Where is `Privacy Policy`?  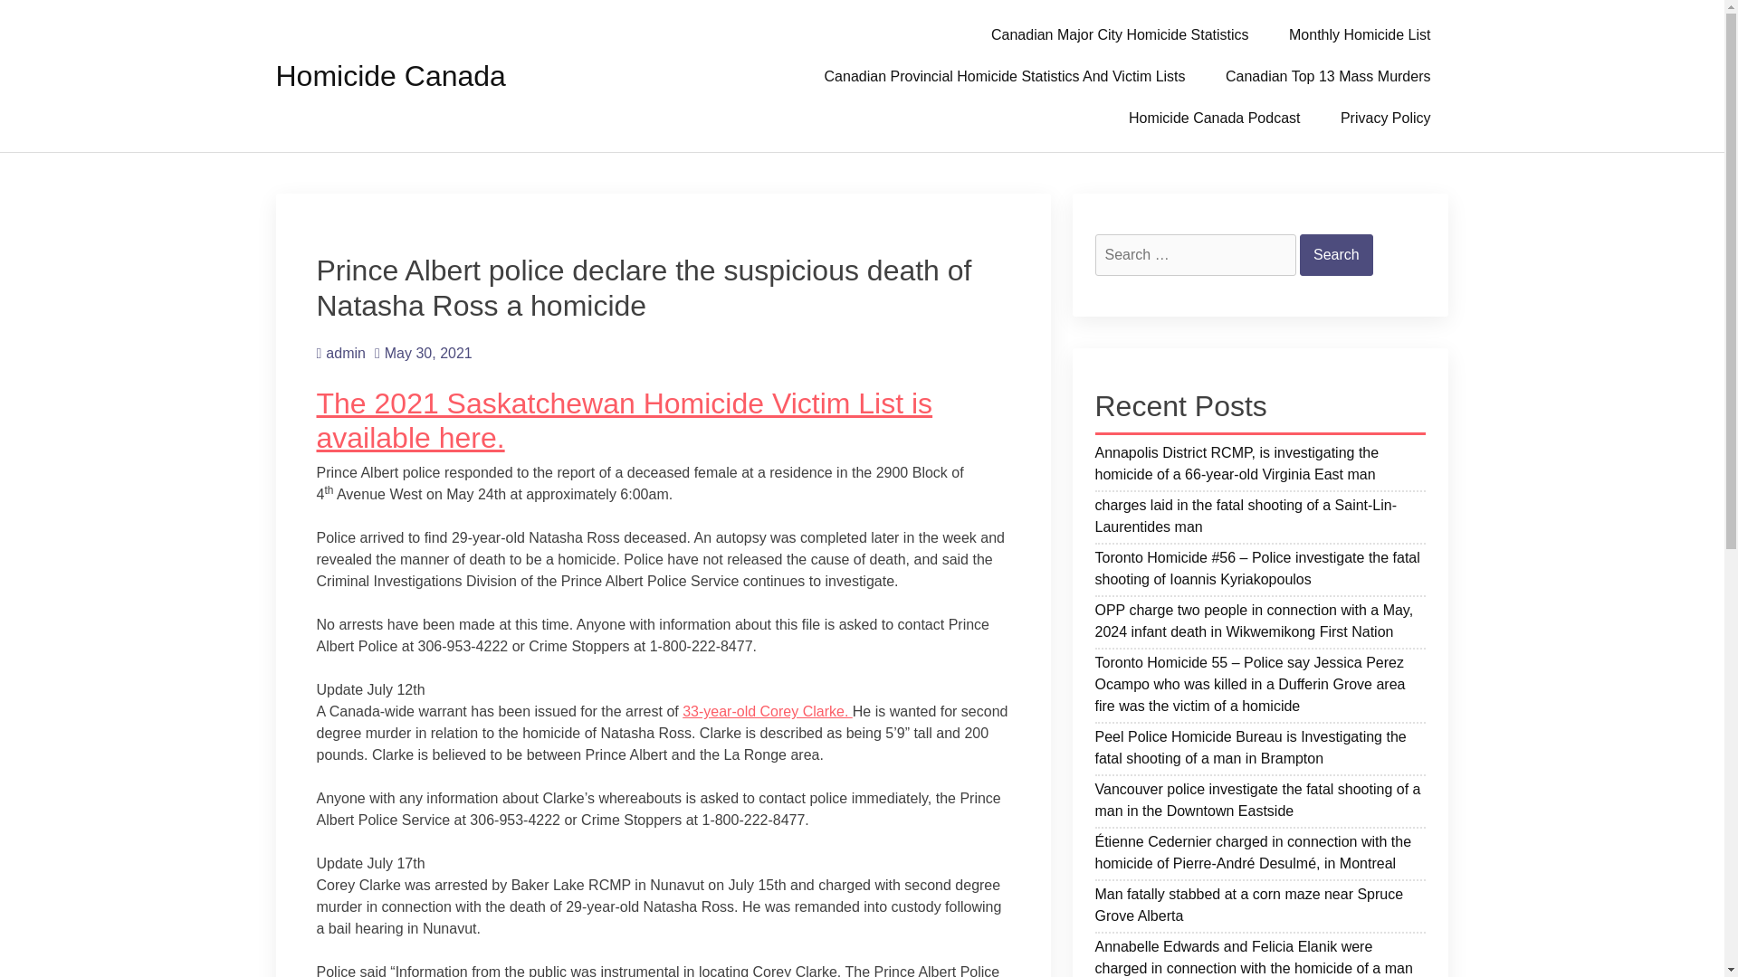
Privacy Policy is located at coordinates (1386, 118).